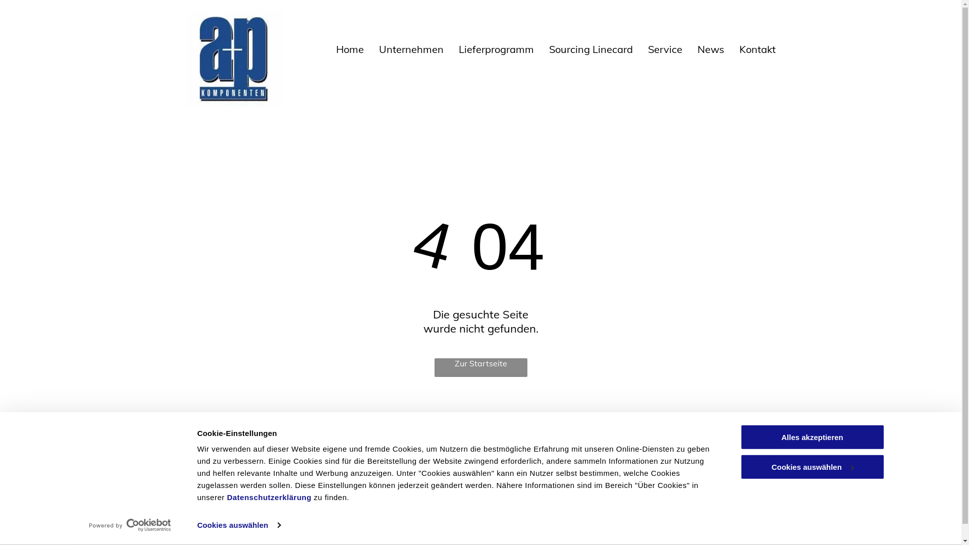  What do you see at coordinates (583, 49) in the screenshot?
I see `Sourcing Linecard` at bounding box center [583, 49].